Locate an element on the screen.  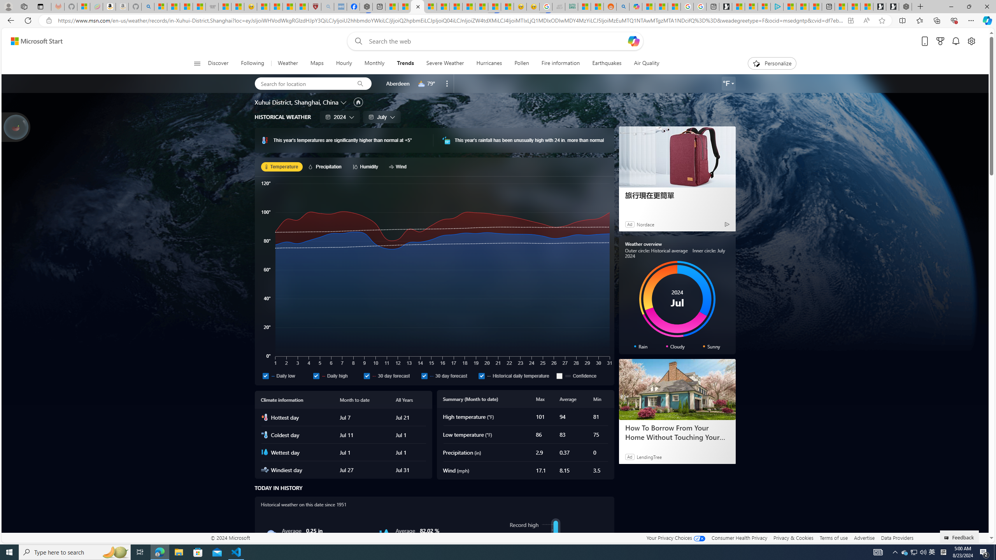
Daily high is located at coordinates (316, 376).